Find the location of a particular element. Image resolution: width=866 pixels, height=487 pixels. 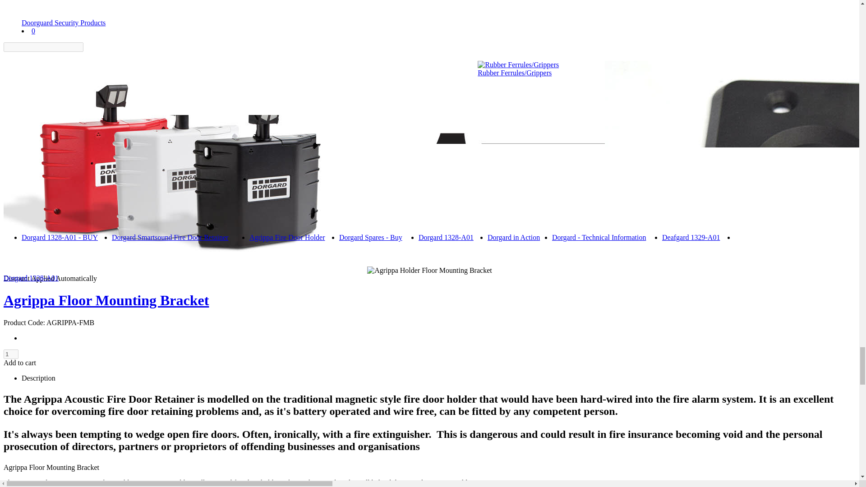

Contact Us is located at coordinates (38, 196).